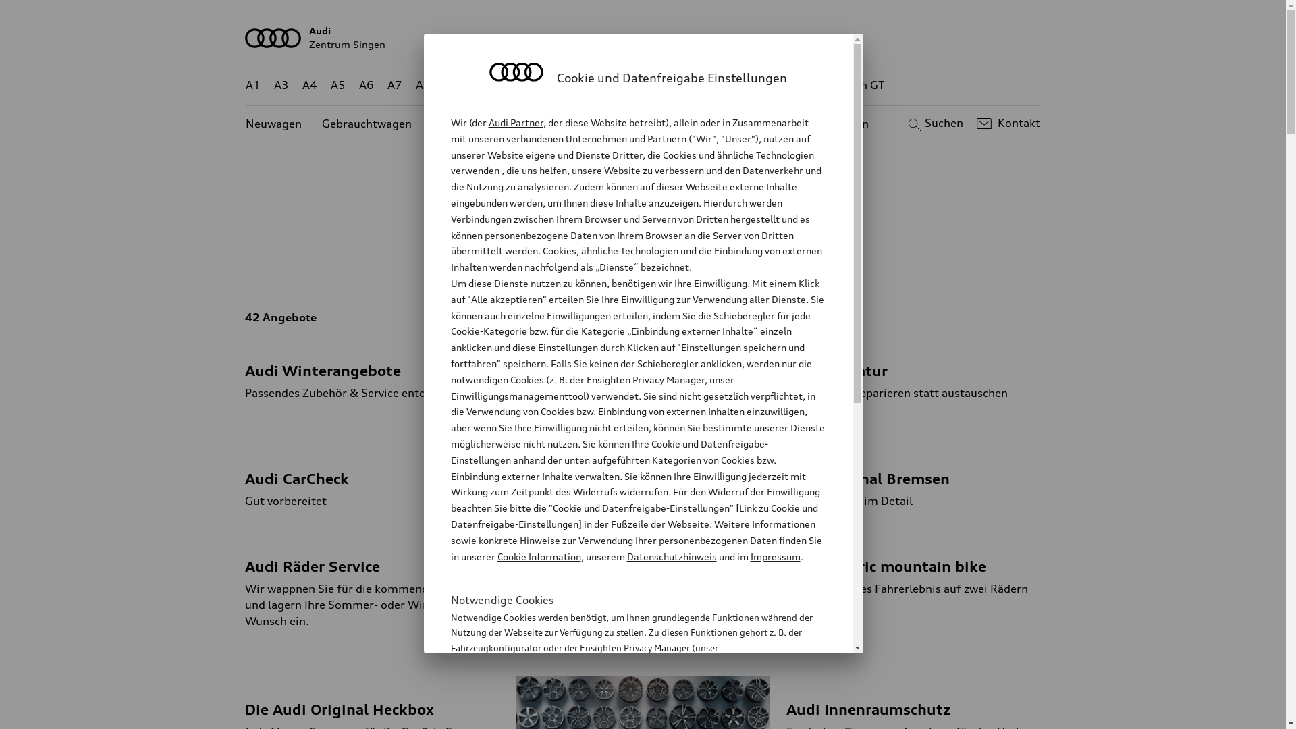 This screenshot has height=729, width=1296. I want to click on Q2, so click(452, 85).